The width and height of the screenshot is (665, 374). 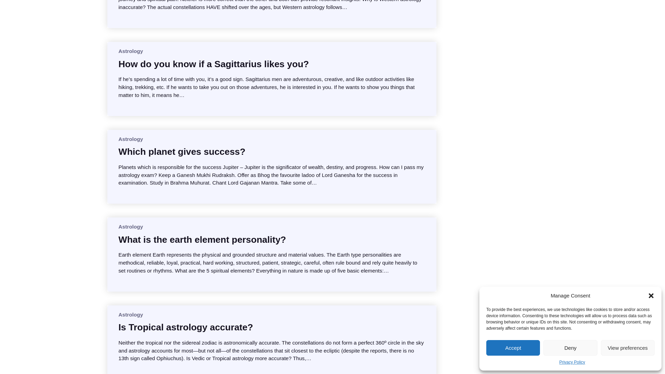 I want to click on Astrology, so click(x=130, y=226).